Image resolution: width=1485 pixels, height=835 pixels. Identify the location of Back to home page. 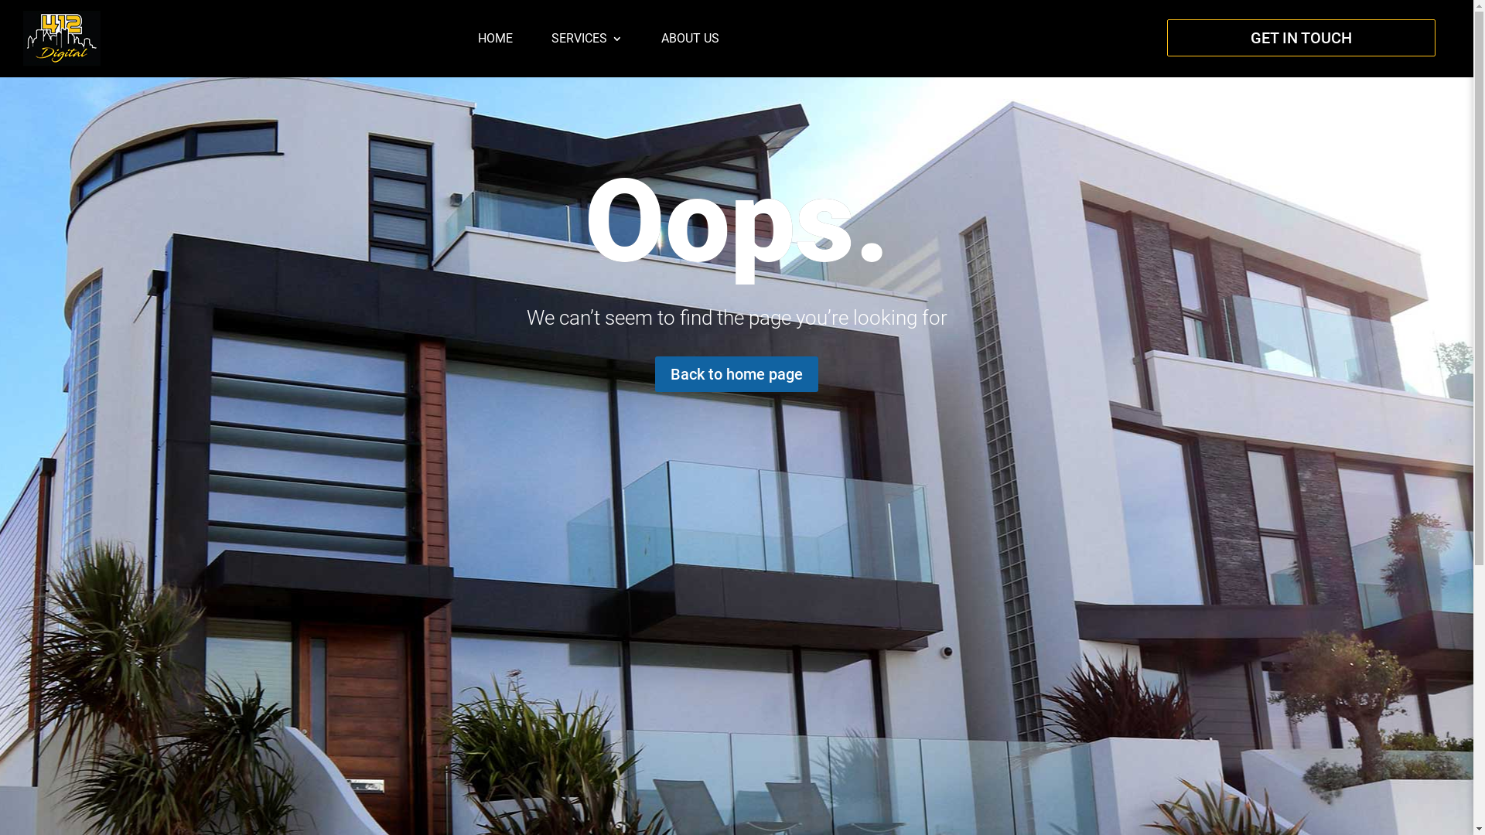
(736, 374).